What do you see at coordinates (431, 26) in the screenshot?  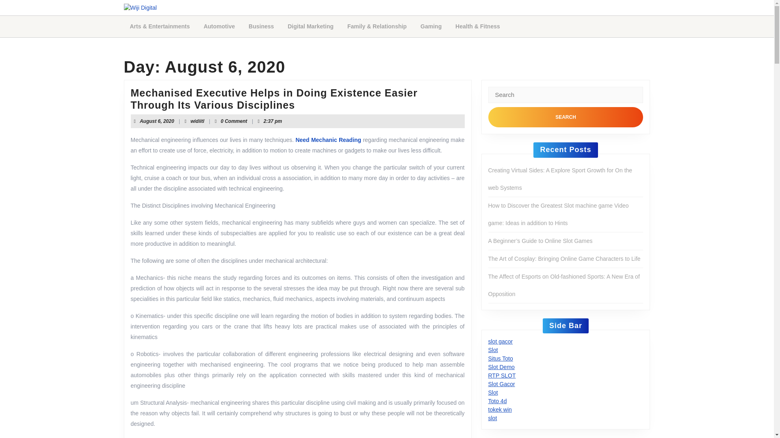 I see `Business` at bounding box center [431, 26].